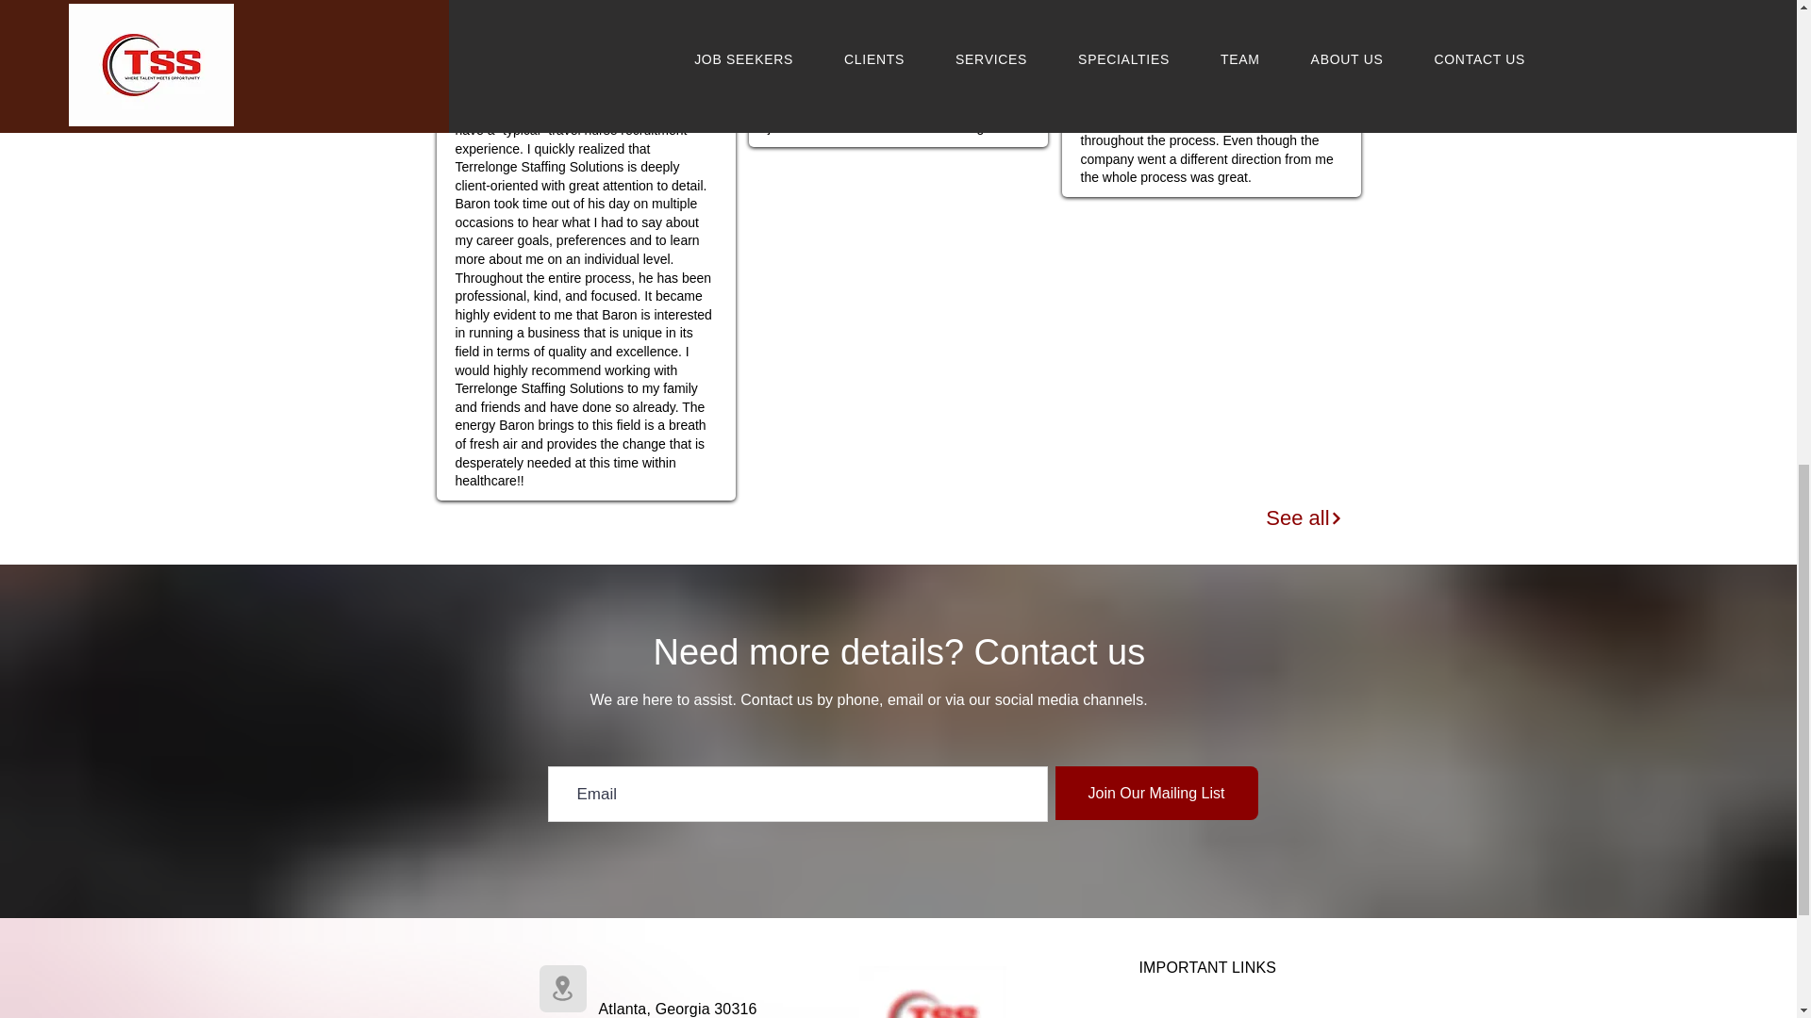 Image resolution: width=1811 pixels, height=1018 pixels. What do you see at coordinates (1304, 518) in the screenshot?
I see `See all` at bounding box center [1304, 518].